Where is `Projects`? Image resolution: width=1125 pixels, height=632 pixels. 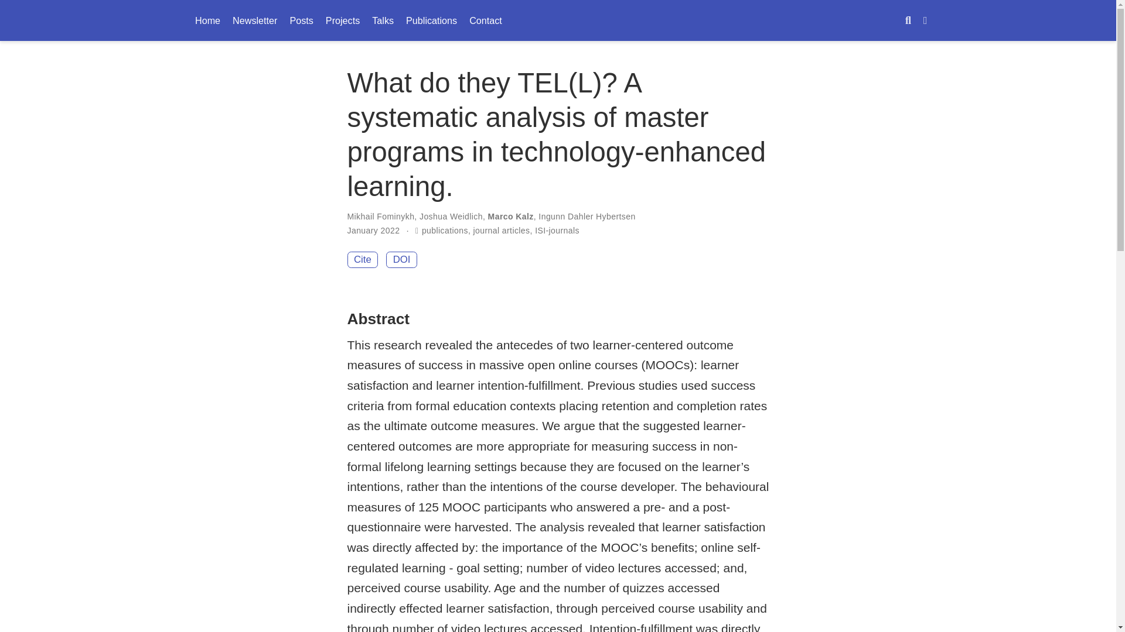 Projects is located at coordinates (342, 20).